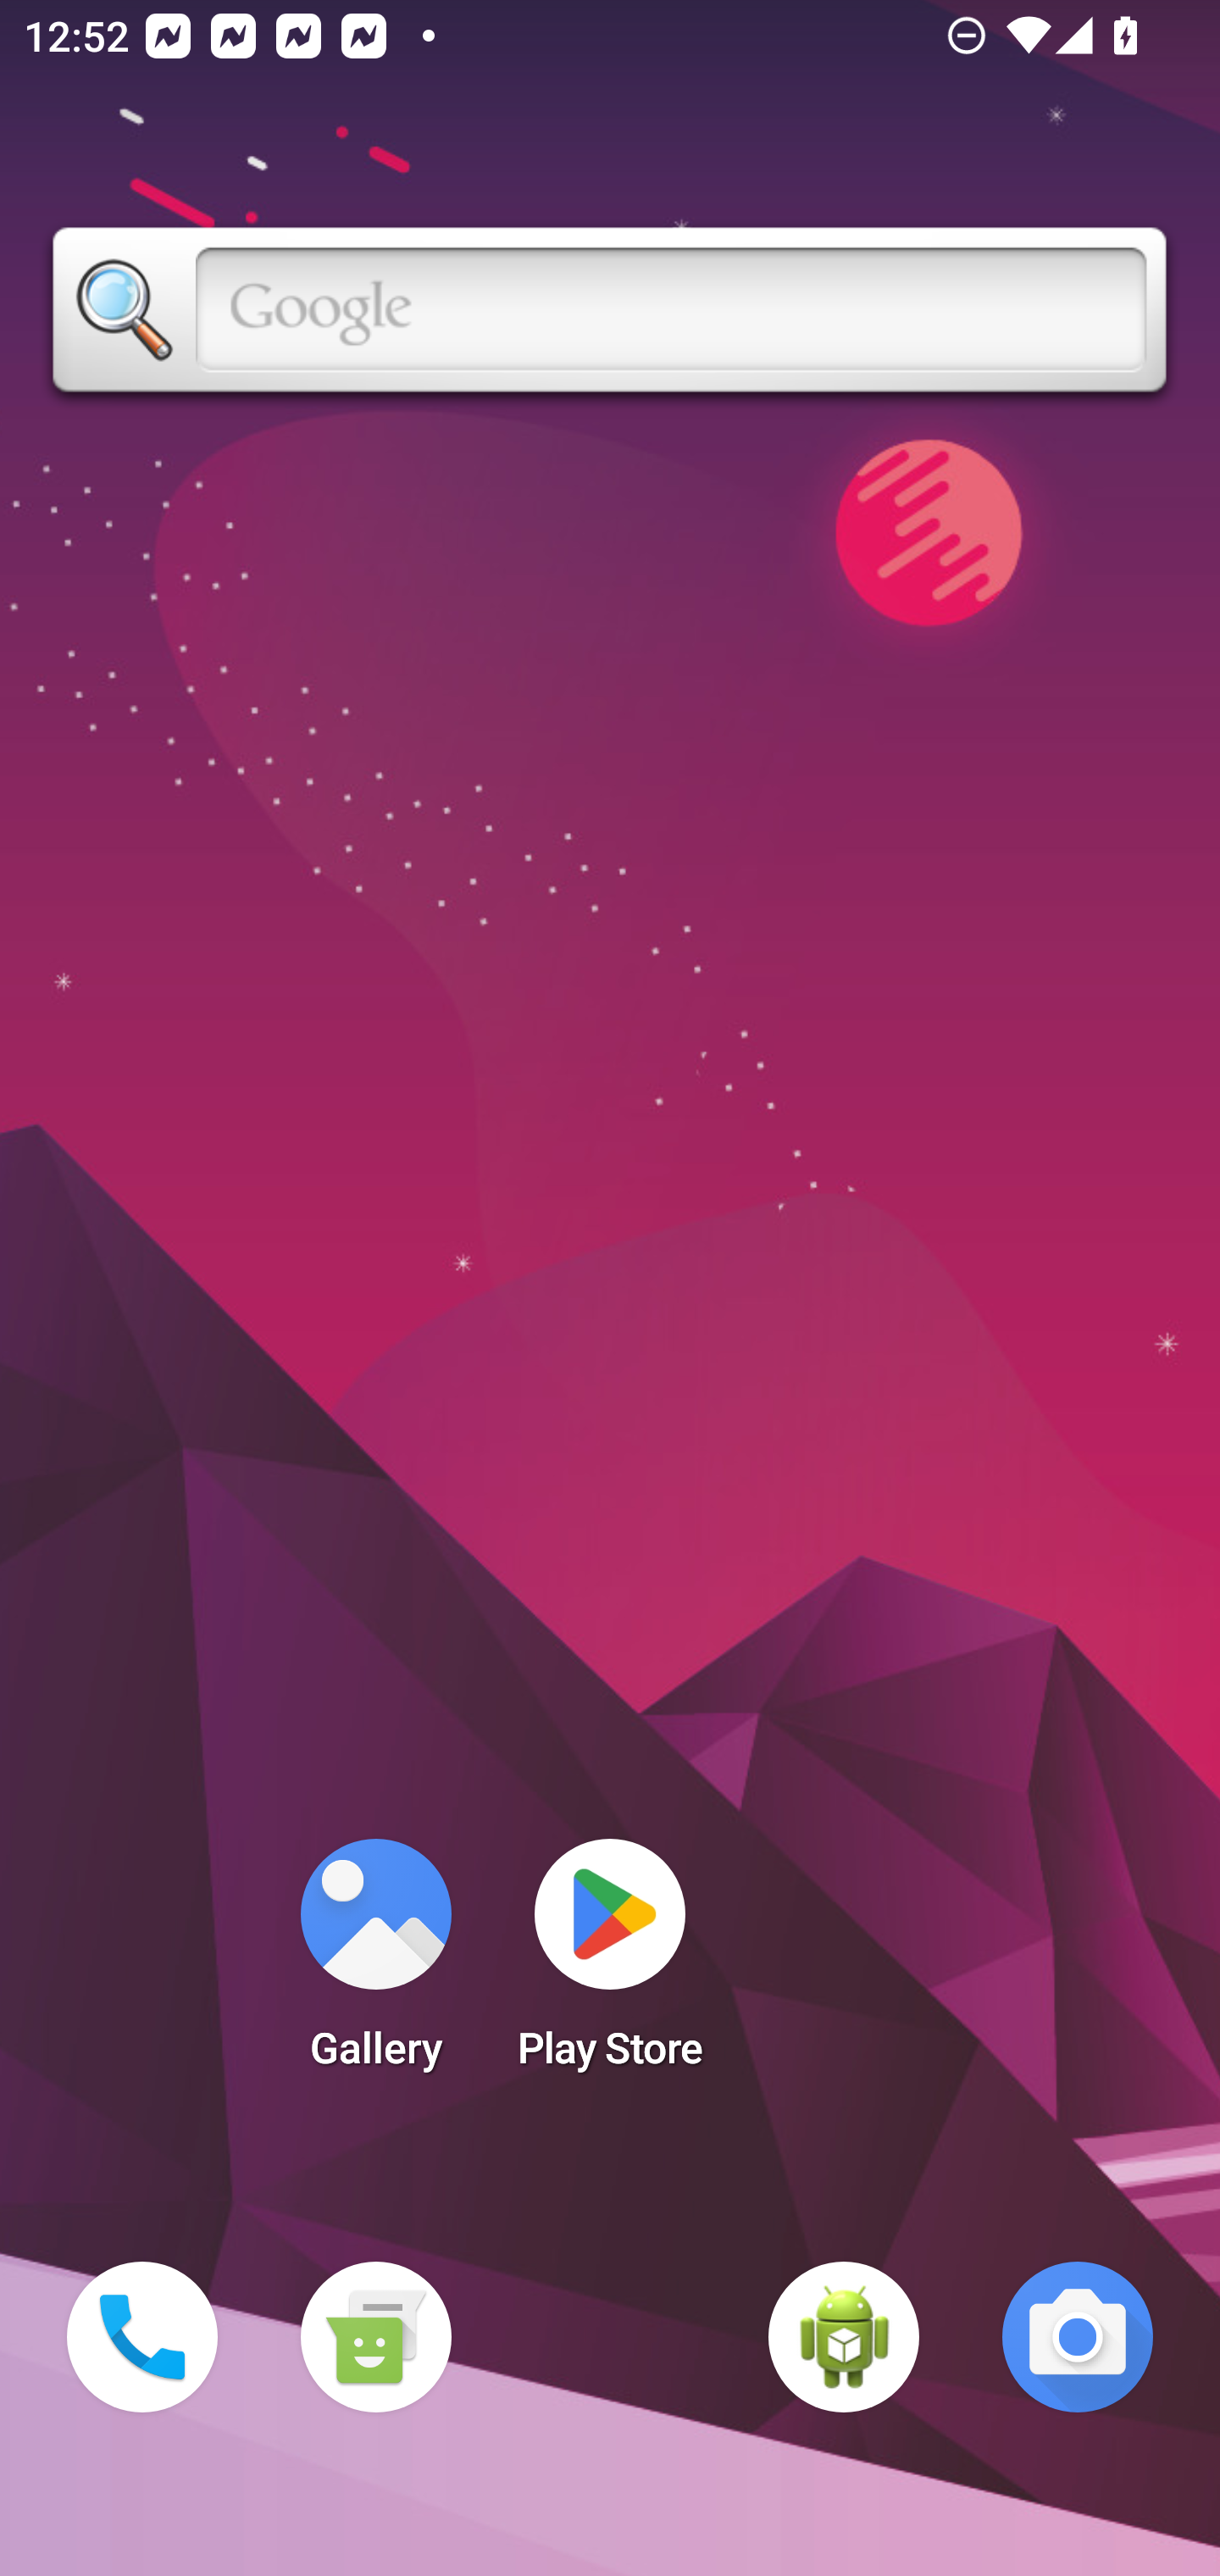 This screenshot has height=2576, width=1220. I want to click on Camera, so click(1078, 2337).